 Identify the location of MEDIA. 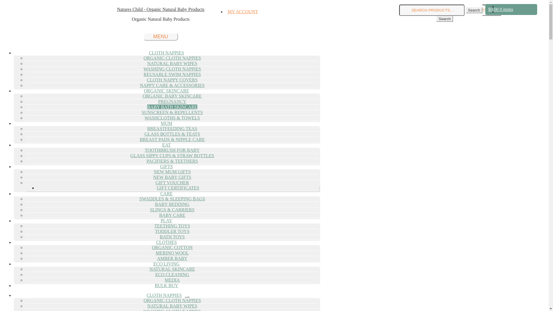
(172, 280).